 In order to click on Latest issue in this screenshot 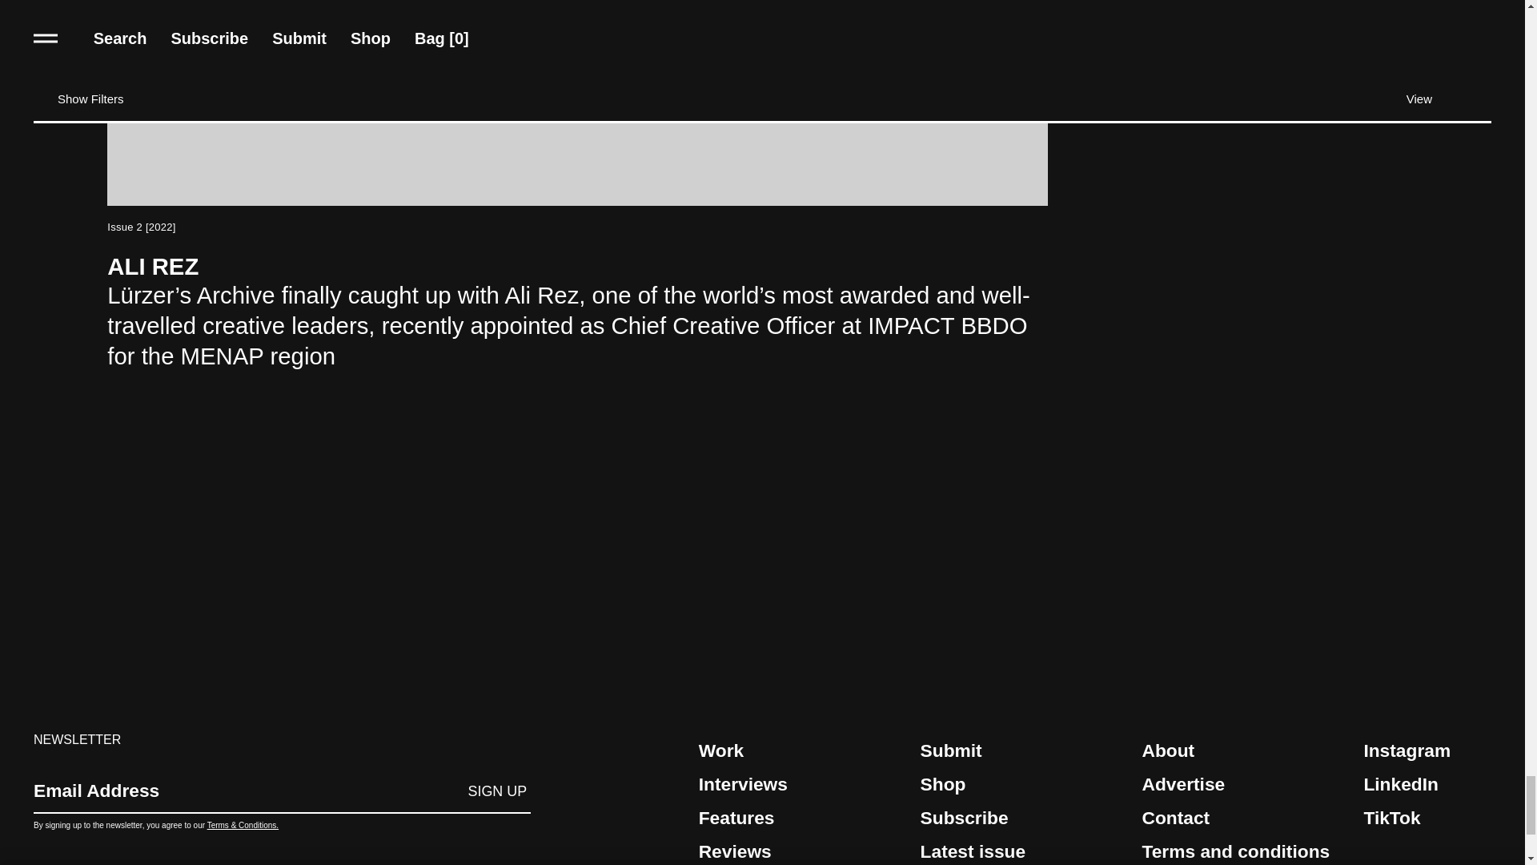, I will do `click(1021, 851)`.